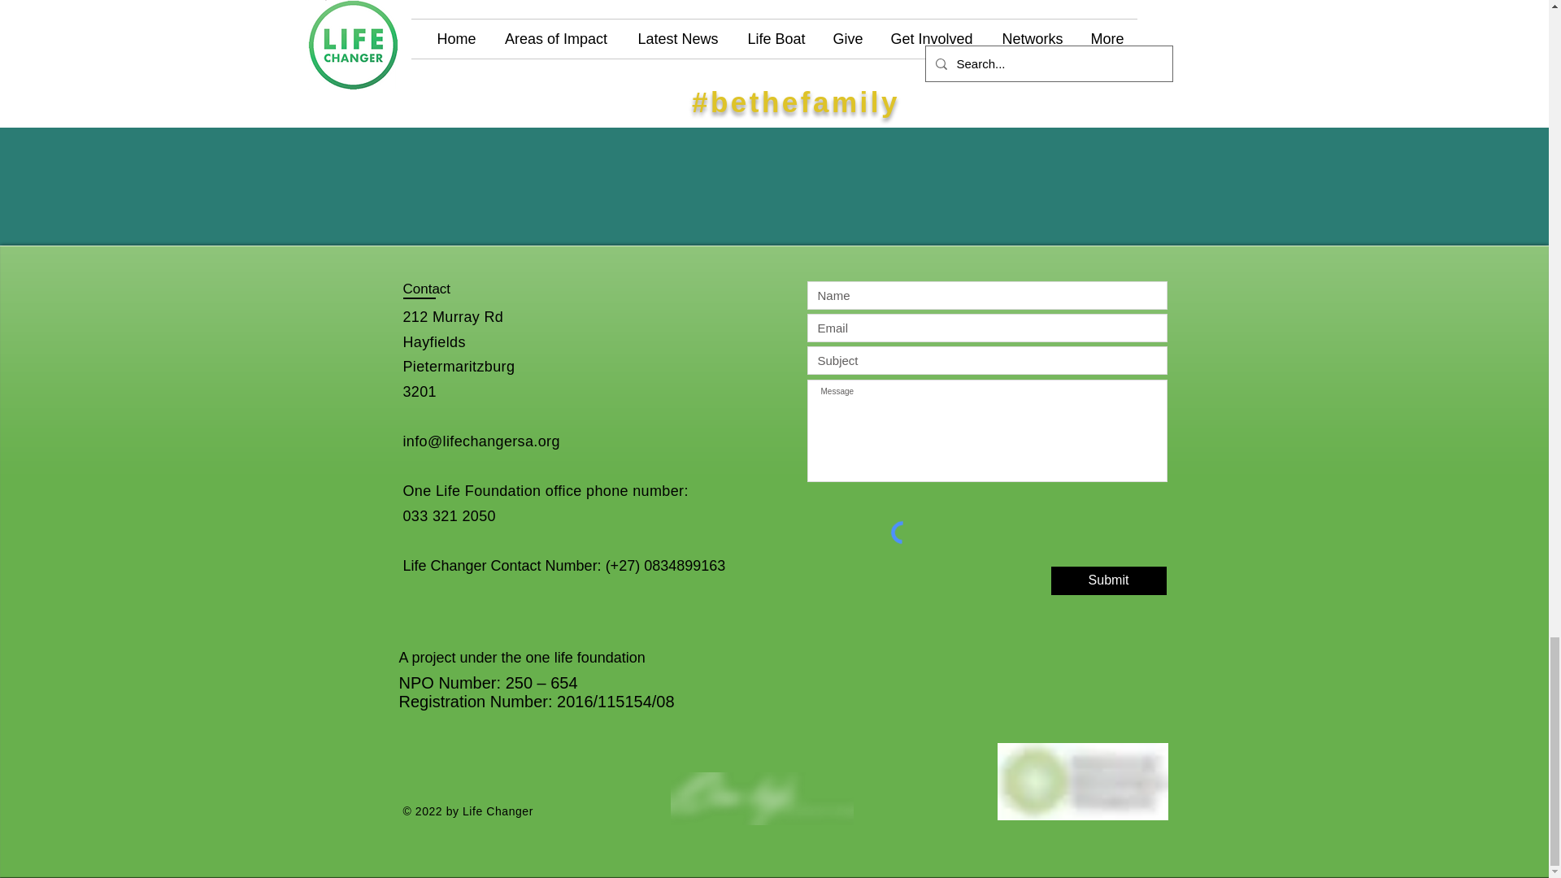 This screenshot has height=878, width=1561. Describe the element at coordinates (1173, 10) in the screenshot. I see `Our Original Vision` at that location.